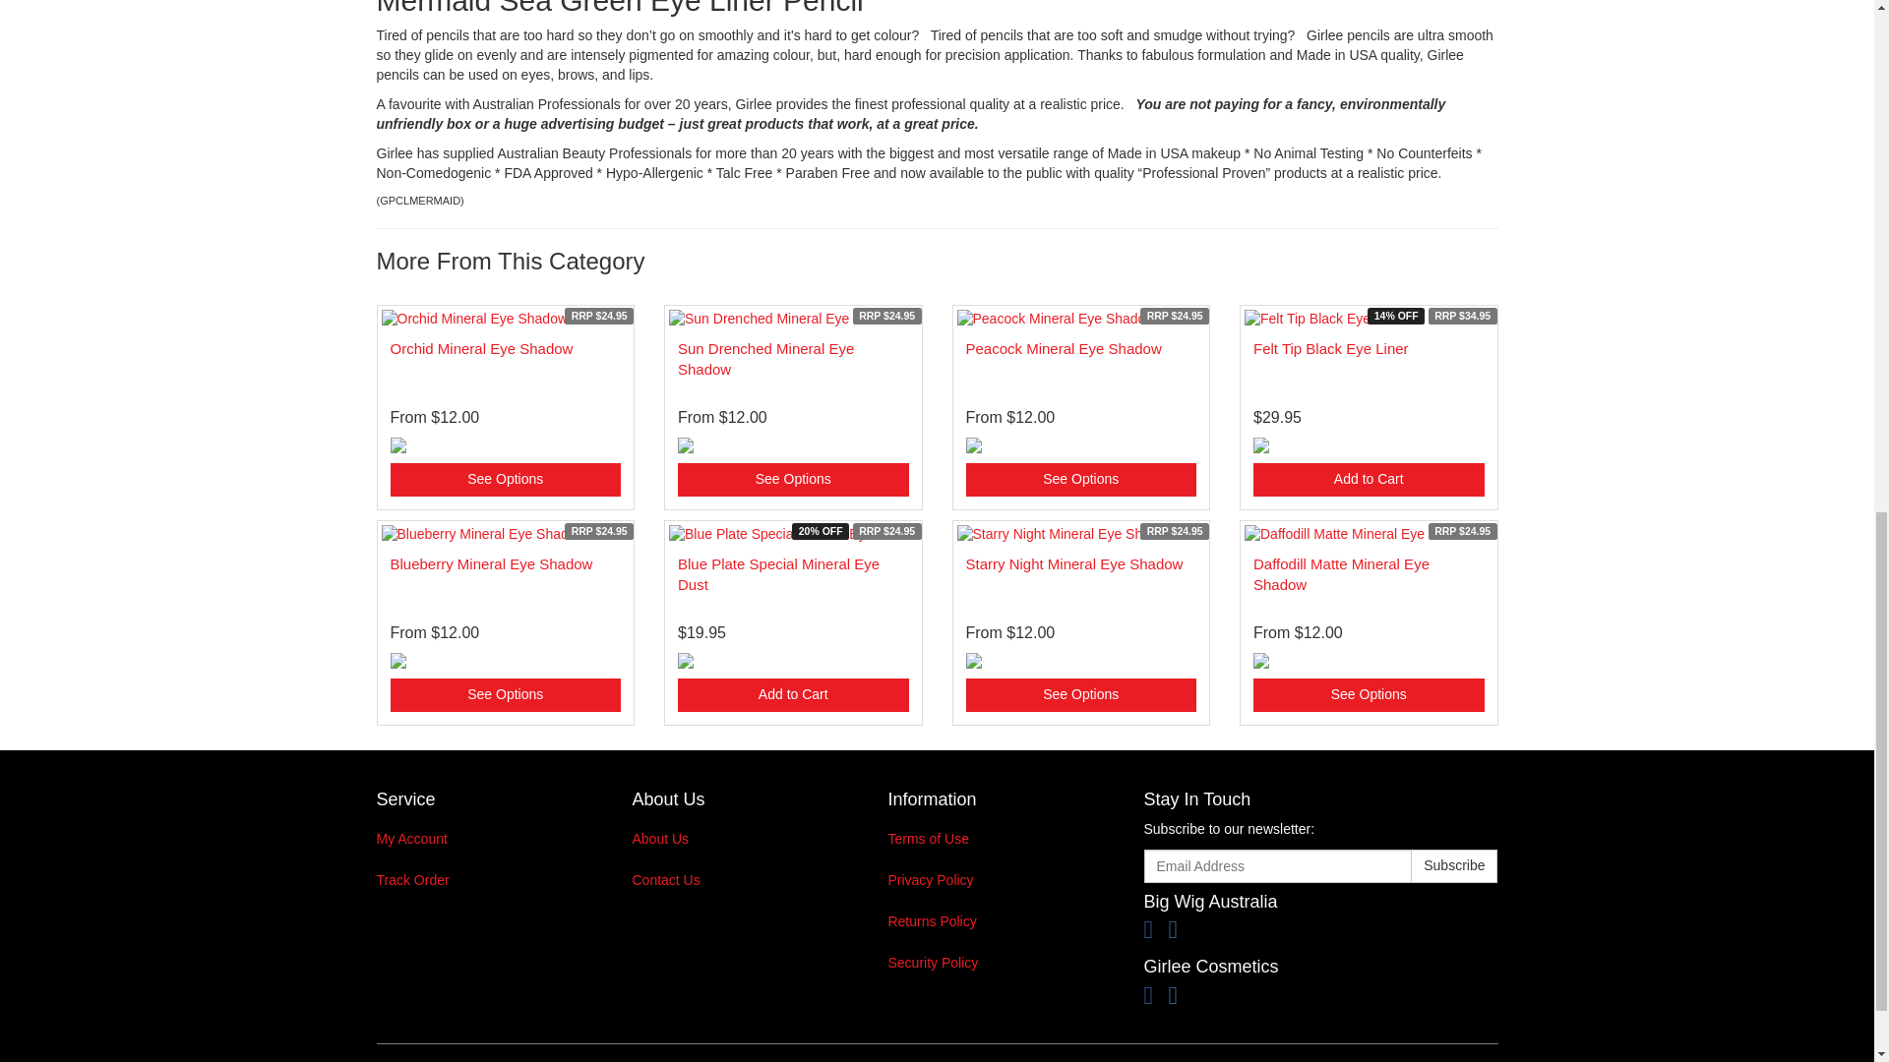 The image size is (1889, 1062). What do you see at coordinates (490, 563) in the screenshot?
I see `Blueberry Mineral Eye Shadow` at bounding box center [490, 563].